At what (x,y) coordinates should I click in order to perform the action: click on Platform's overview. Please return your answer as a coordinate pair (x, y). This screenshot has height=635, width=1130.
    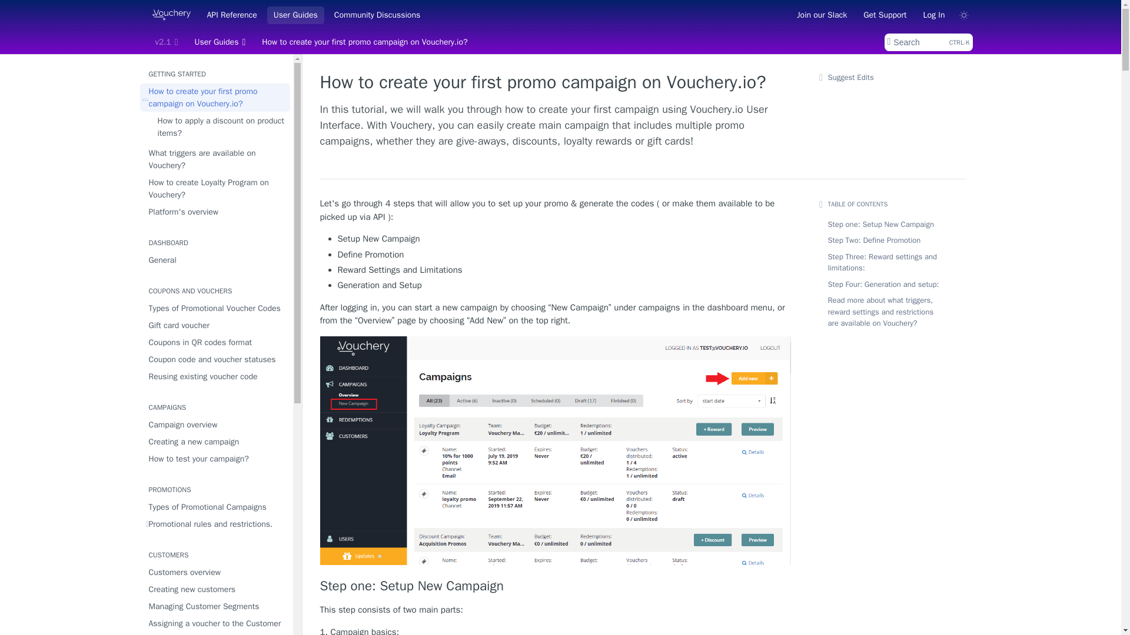
    Looking at the image, I should click on (215, 188).